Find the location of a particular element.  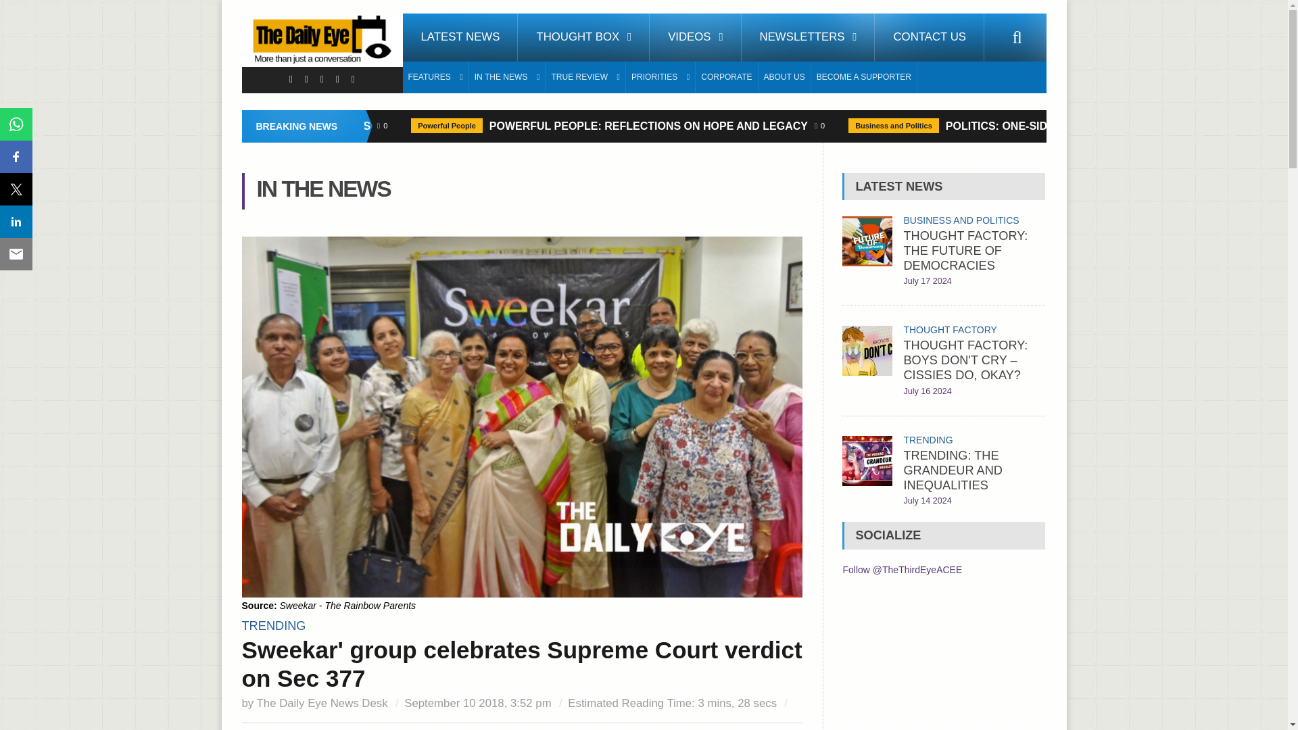

VIDEOS is located at coordinates (695, 37).